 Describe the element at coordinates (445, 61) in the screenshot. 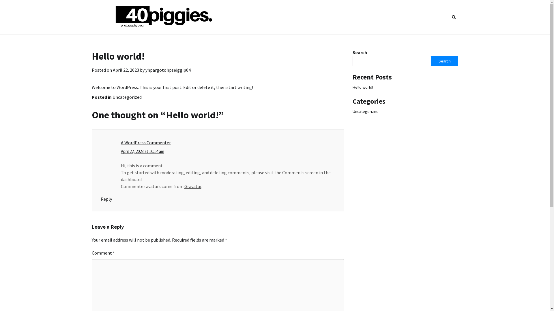

I see `Search` at that location.